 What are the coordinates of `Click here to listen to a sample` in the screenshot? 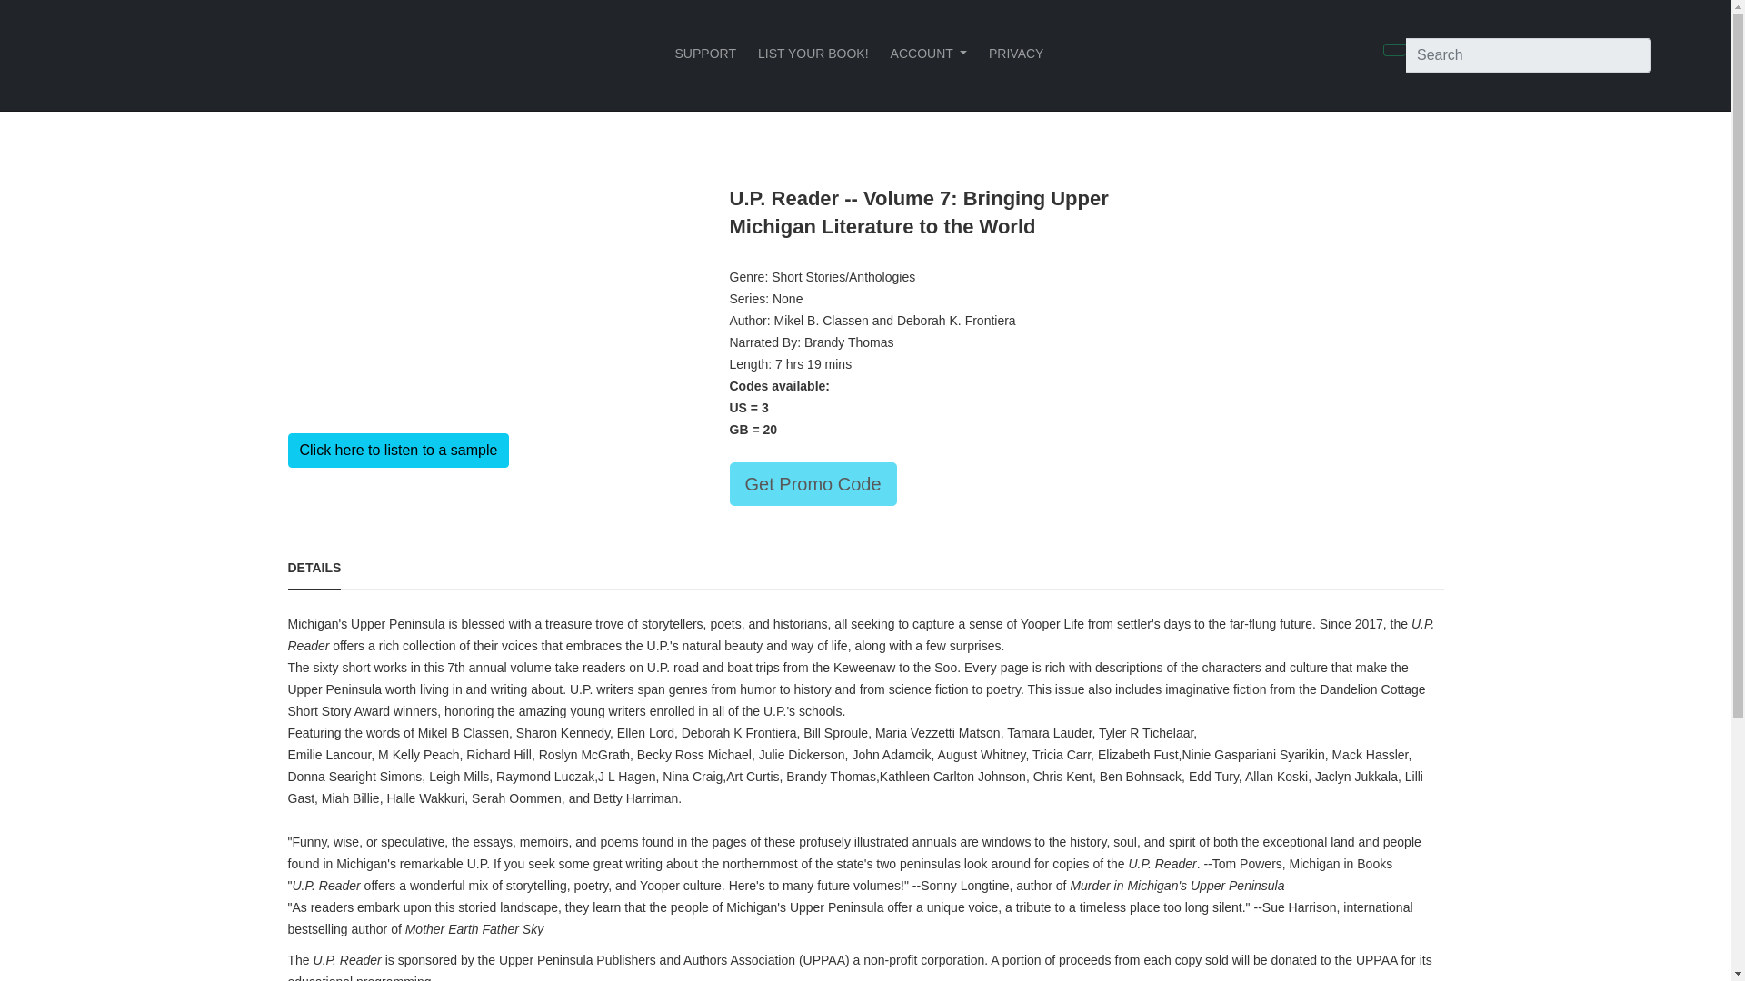 It's located at (398, 451).